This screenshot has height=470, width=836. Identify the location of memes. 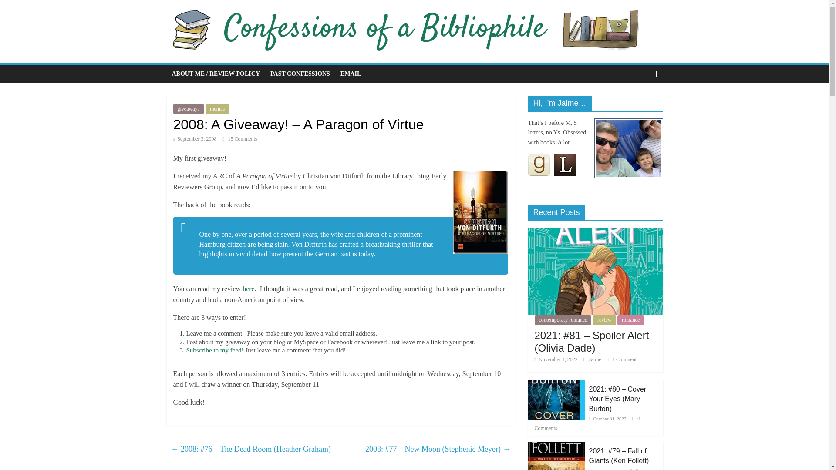
(217, 109).